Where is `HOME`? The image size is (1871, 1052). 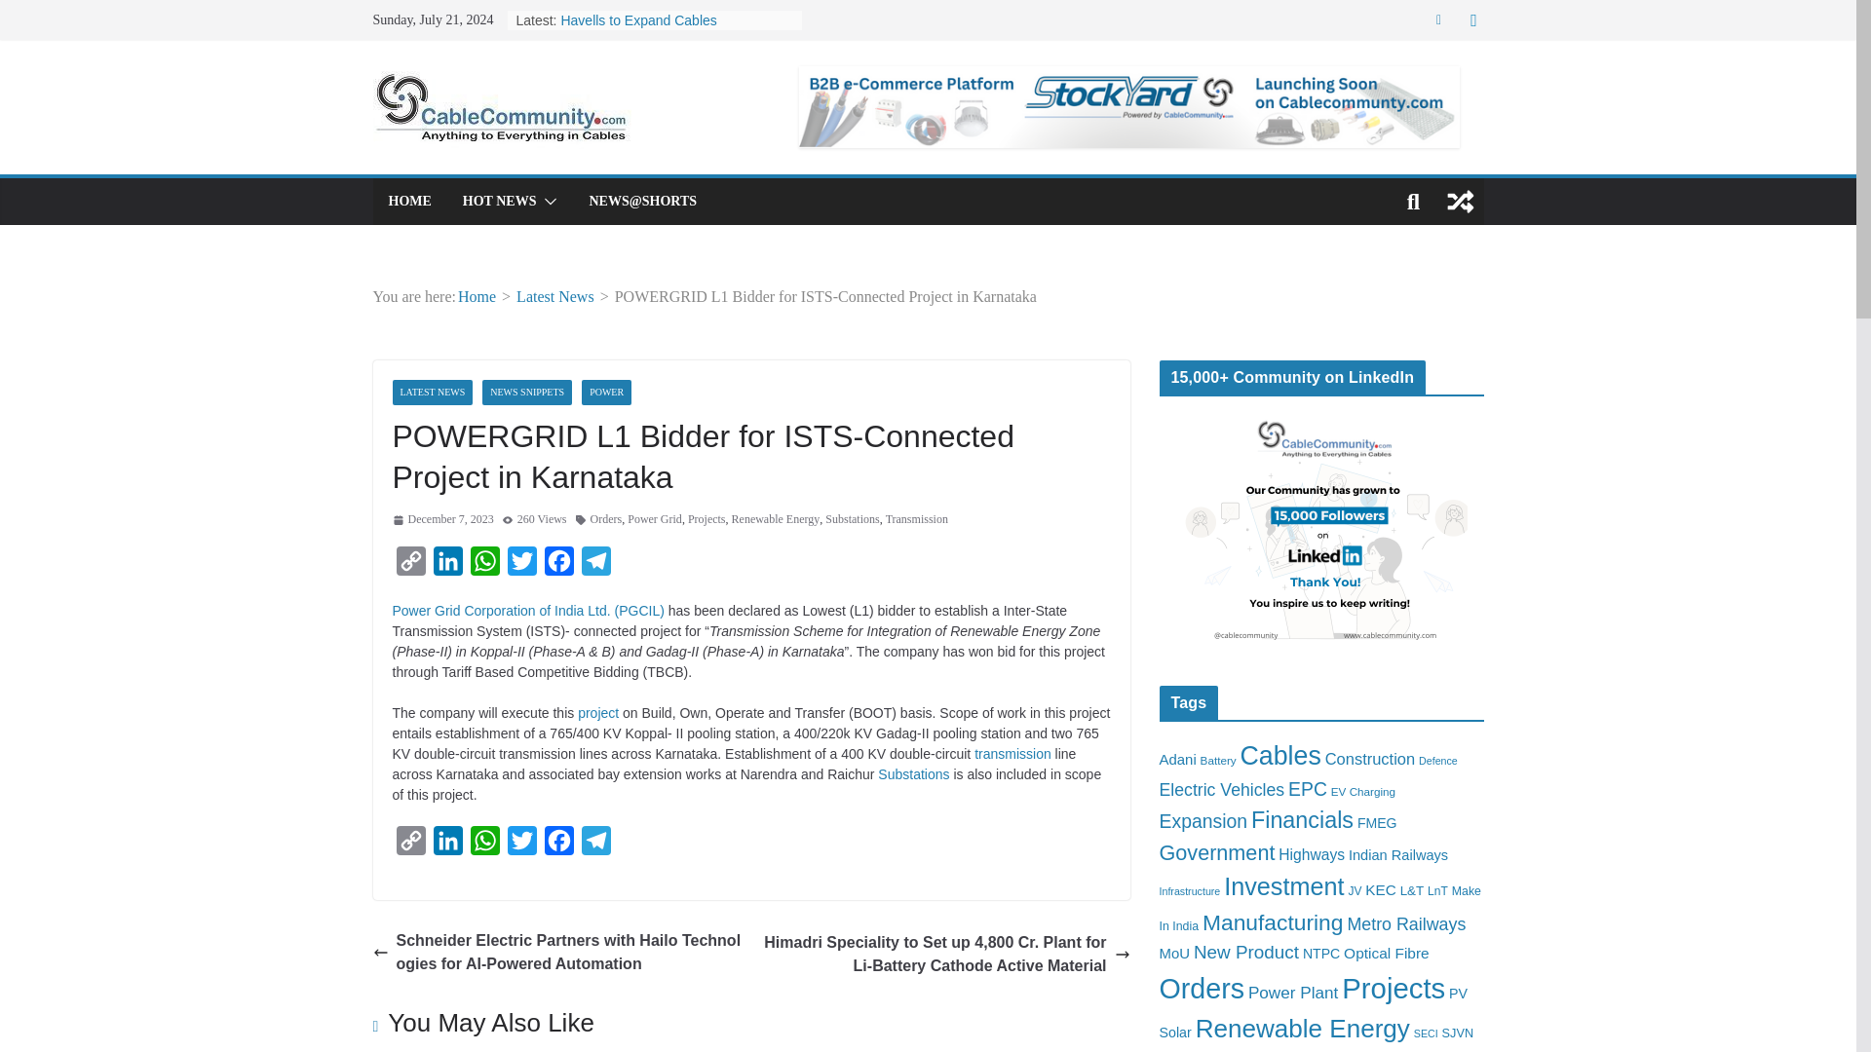
HOME is located at coordinates (408, 202).